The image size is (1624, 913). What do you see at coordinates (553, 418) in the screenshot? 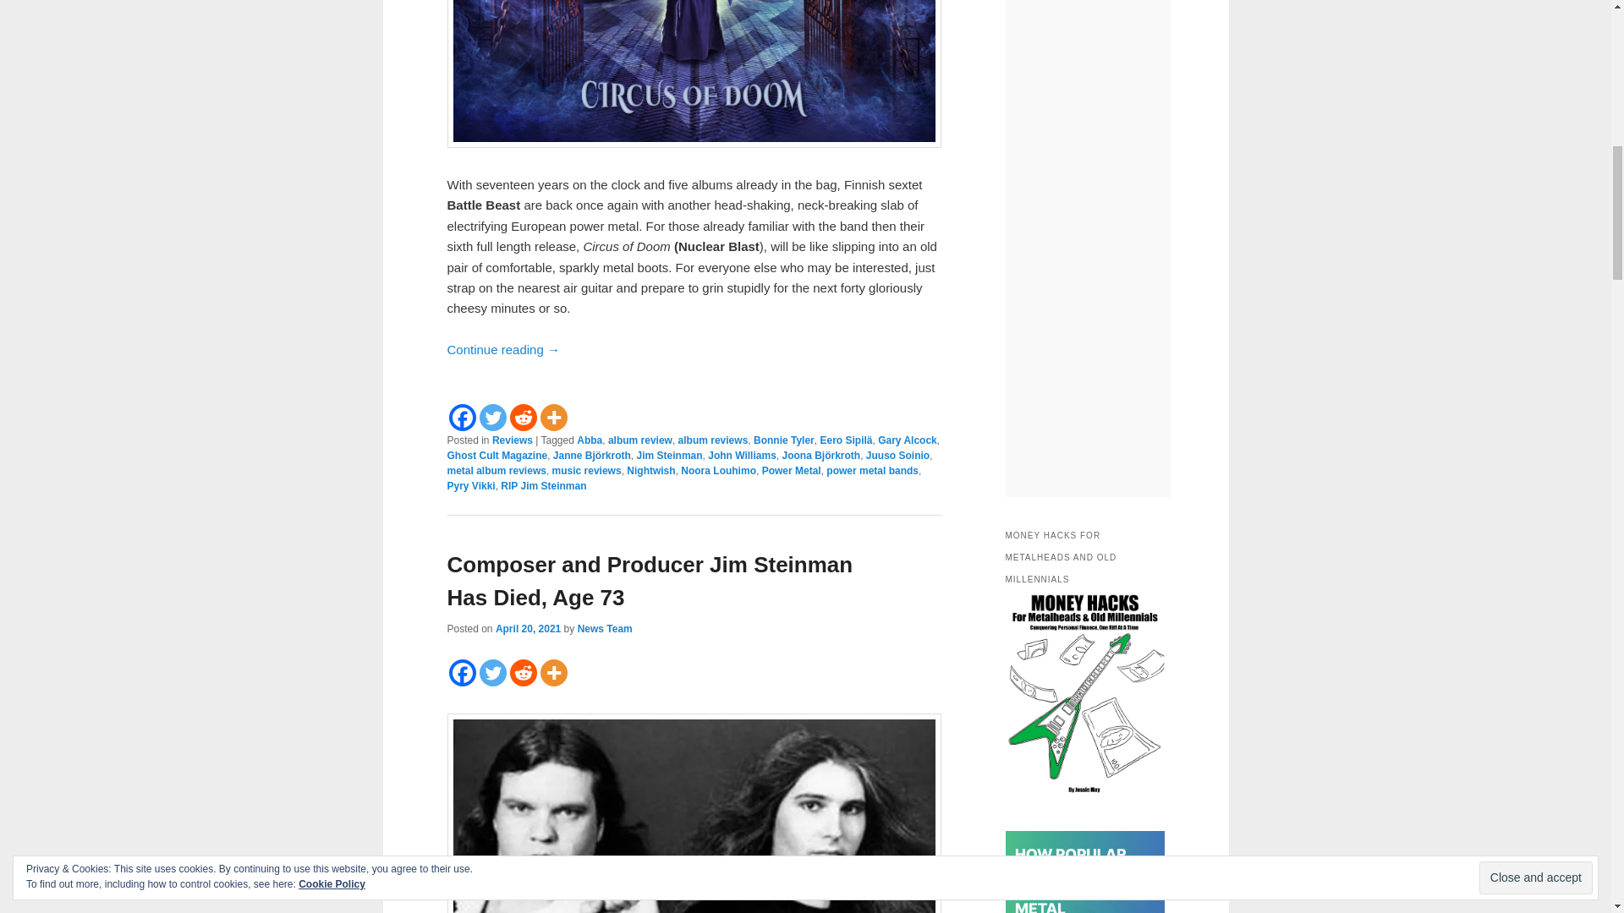
I see `More` at bounding box center [553, 418].